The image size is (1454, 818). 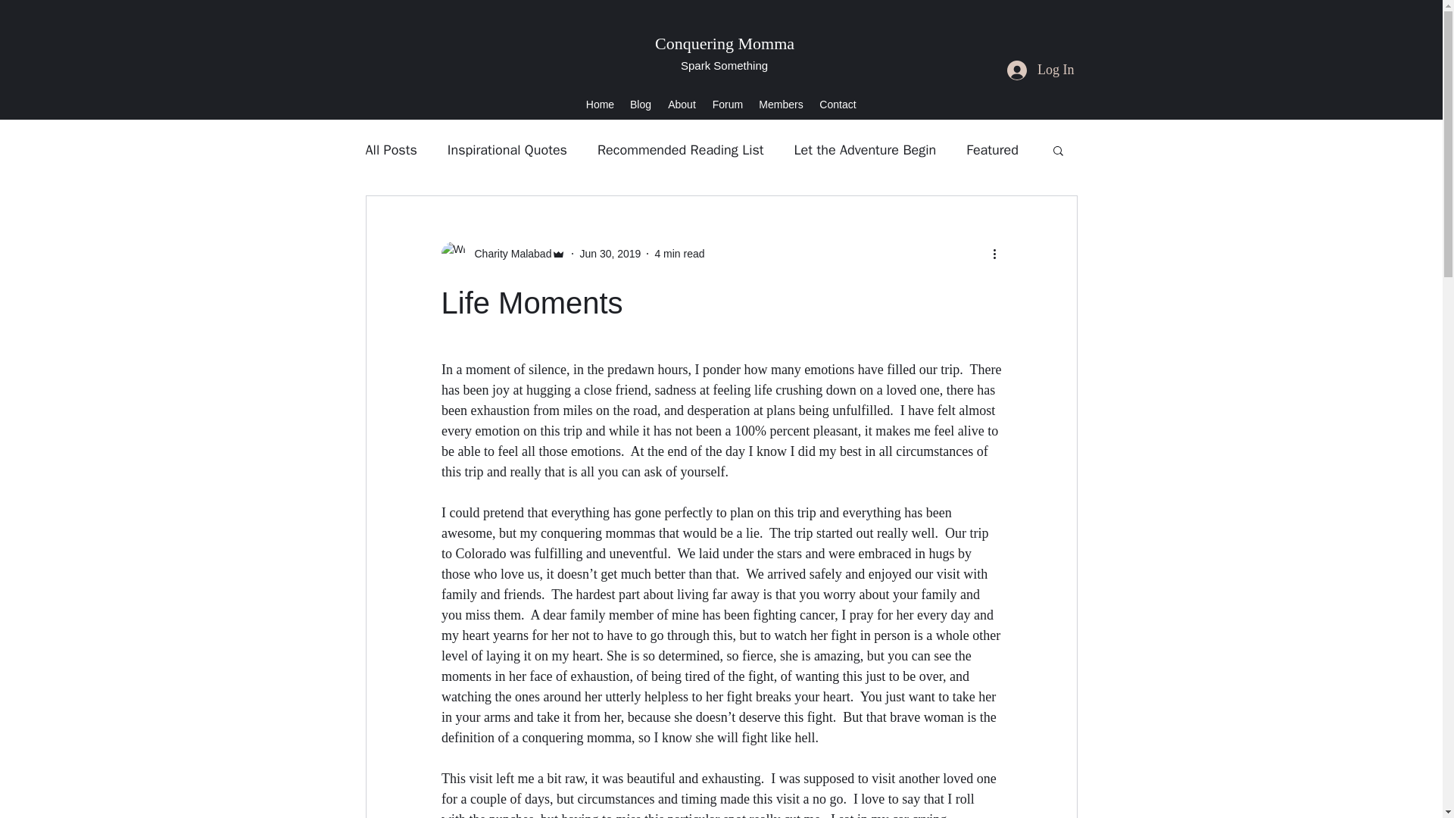 I want to click on About, so click(x=681, y=105).